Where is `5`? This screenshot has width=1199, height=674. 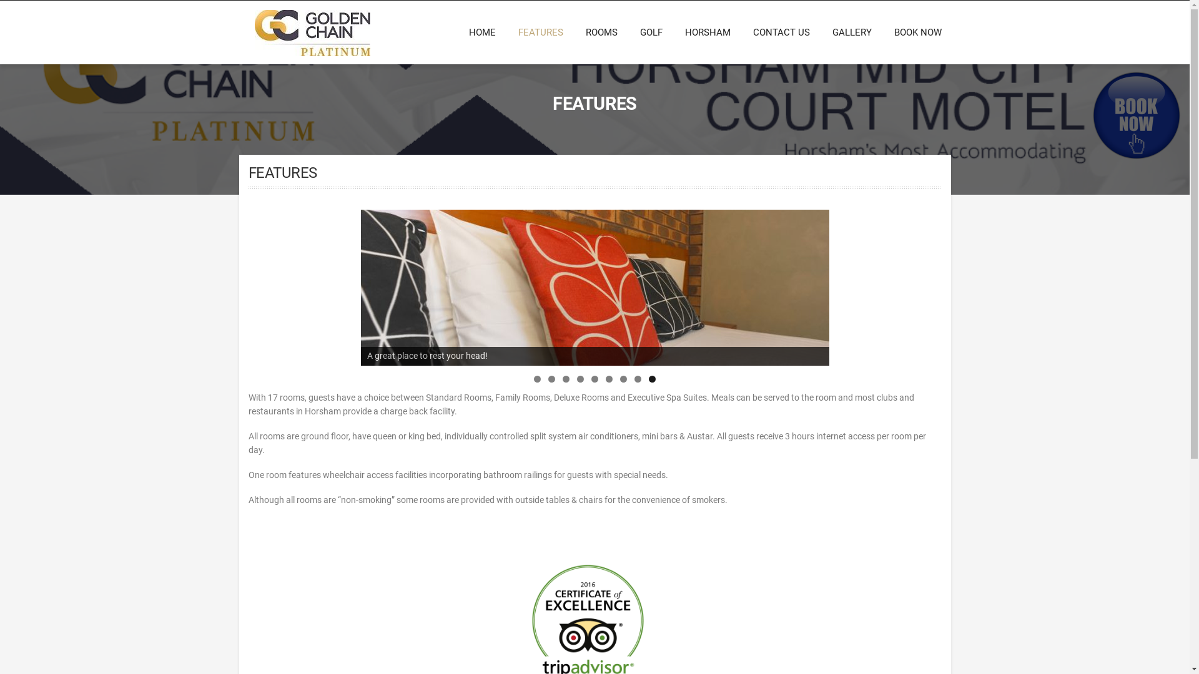
5 is located at coordinates (595, 379).